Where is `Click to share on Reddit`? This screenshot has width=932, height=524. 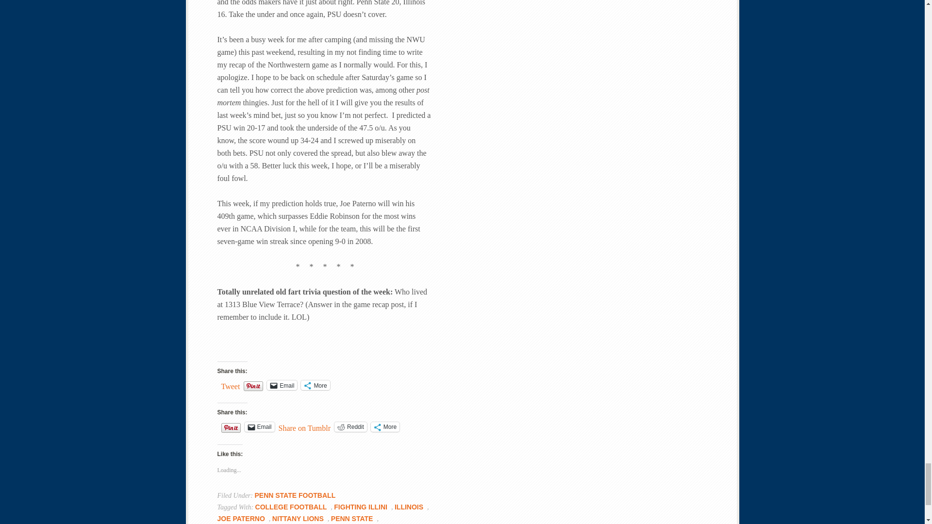 Click to share on Reddit is located at coordinates (350, 427).